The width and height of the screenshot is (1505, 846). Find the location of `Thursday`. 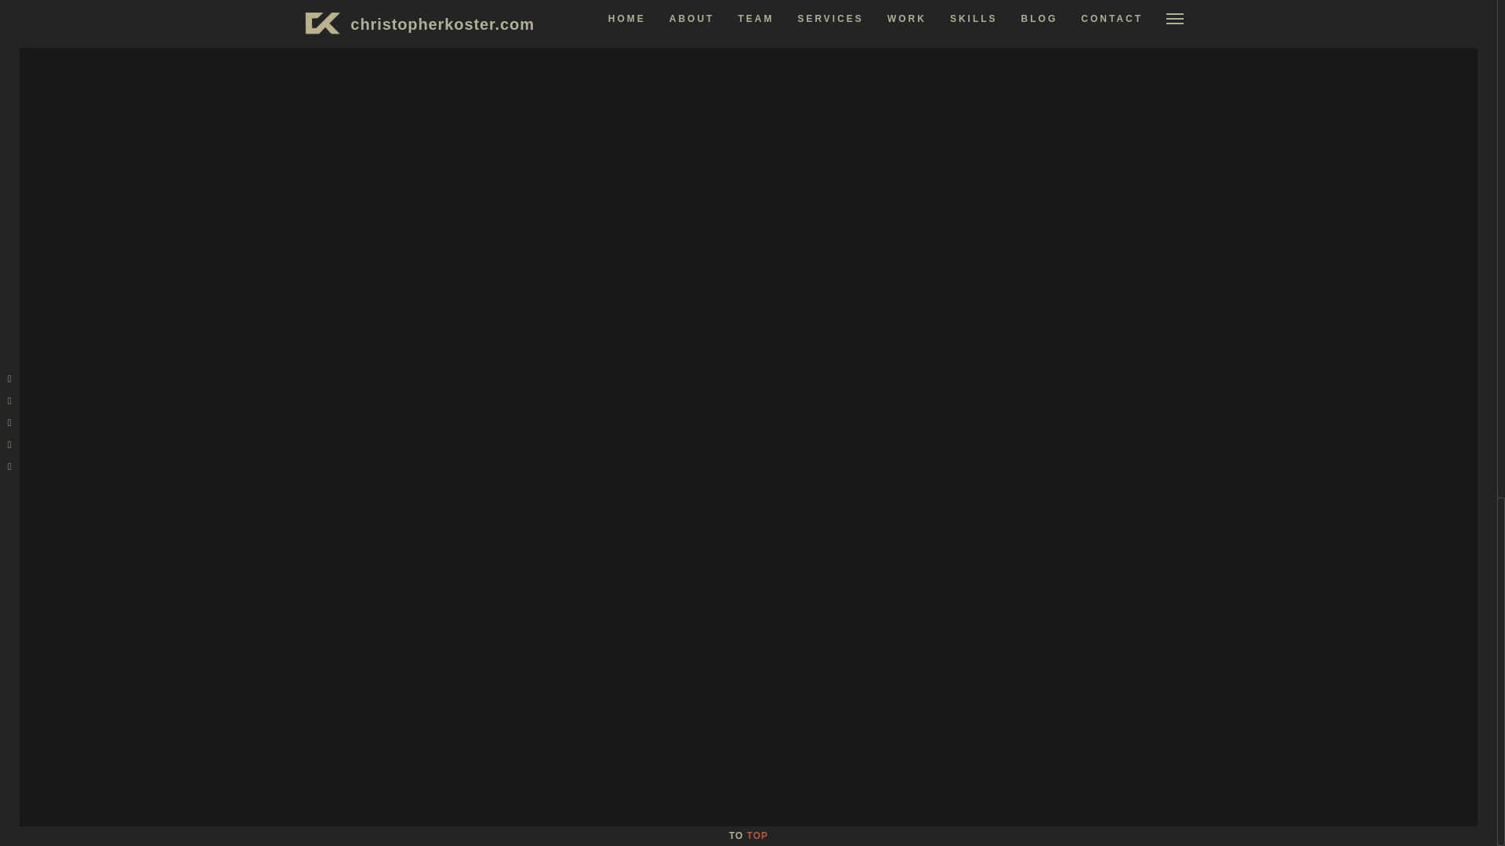

Thursday is located at coordinates (1083, 146).